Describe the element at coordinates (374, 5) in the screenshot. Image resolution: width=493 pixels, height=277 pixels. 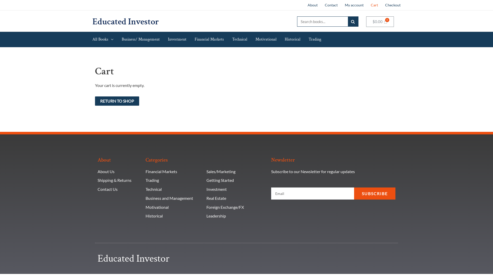
I see `Cart` at that location.